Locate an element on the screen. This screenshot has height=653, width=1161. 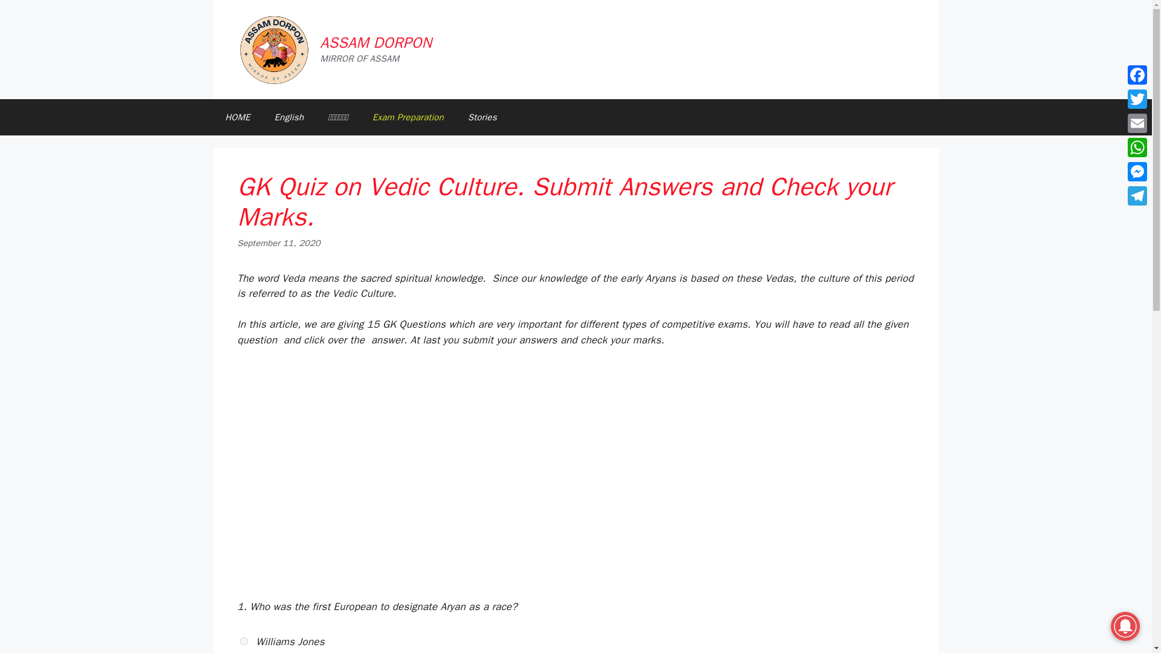
Exam Preparation is located at coordinates (408, 117).